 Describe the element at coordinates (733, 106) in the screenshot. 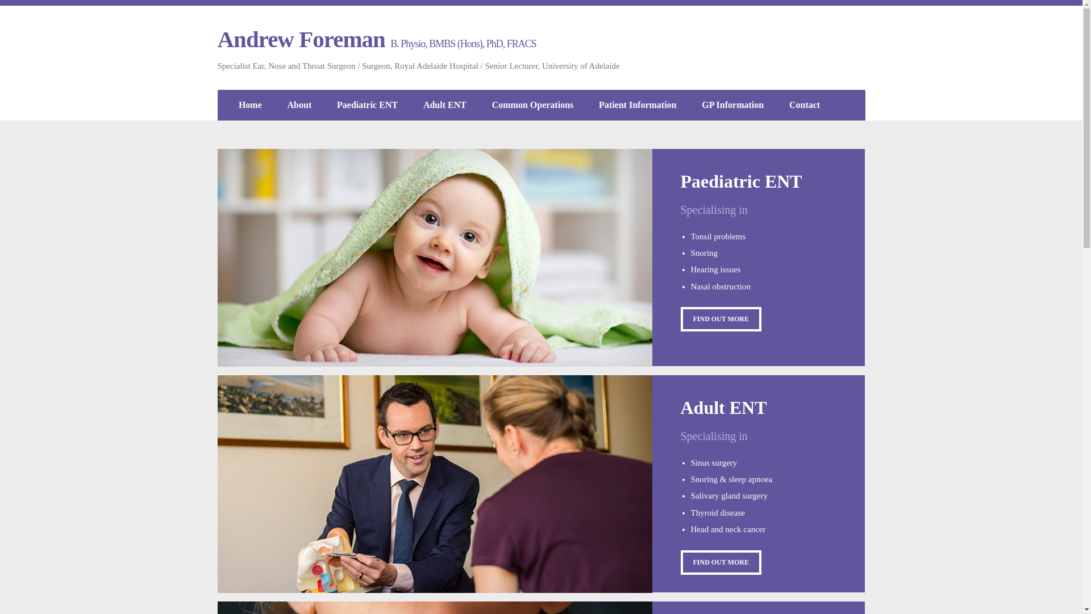

I see `GP Information` at that location.